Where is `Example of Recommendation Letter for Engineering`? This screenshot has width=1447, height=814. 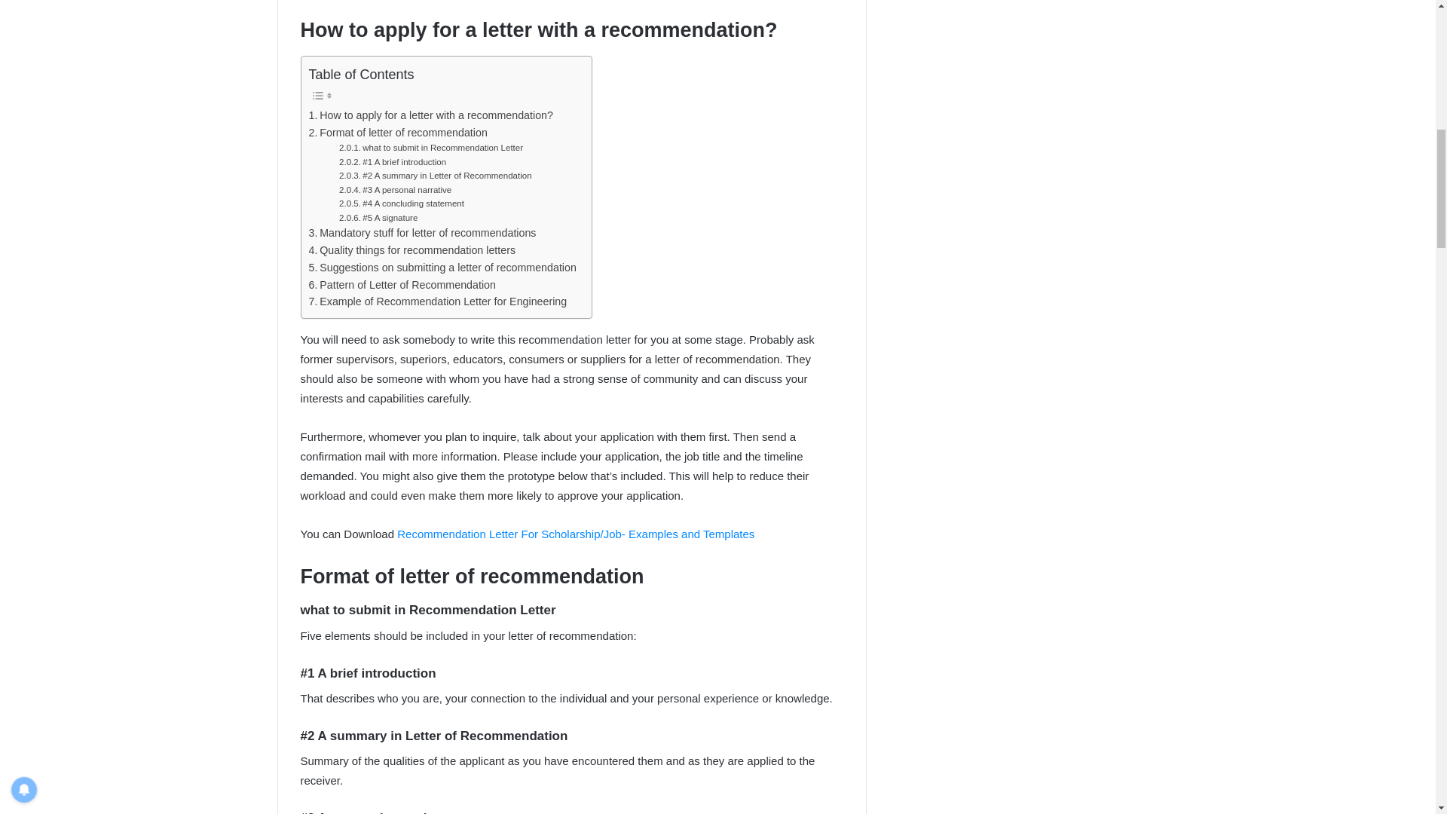
Example of Recommendation Letter for Engineering is located at coordinates (438, 301).